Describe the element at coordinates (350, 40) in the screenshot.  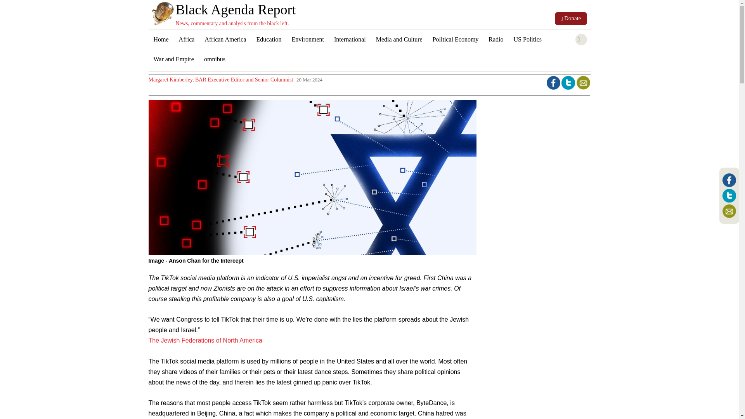
I see `International` at that location.